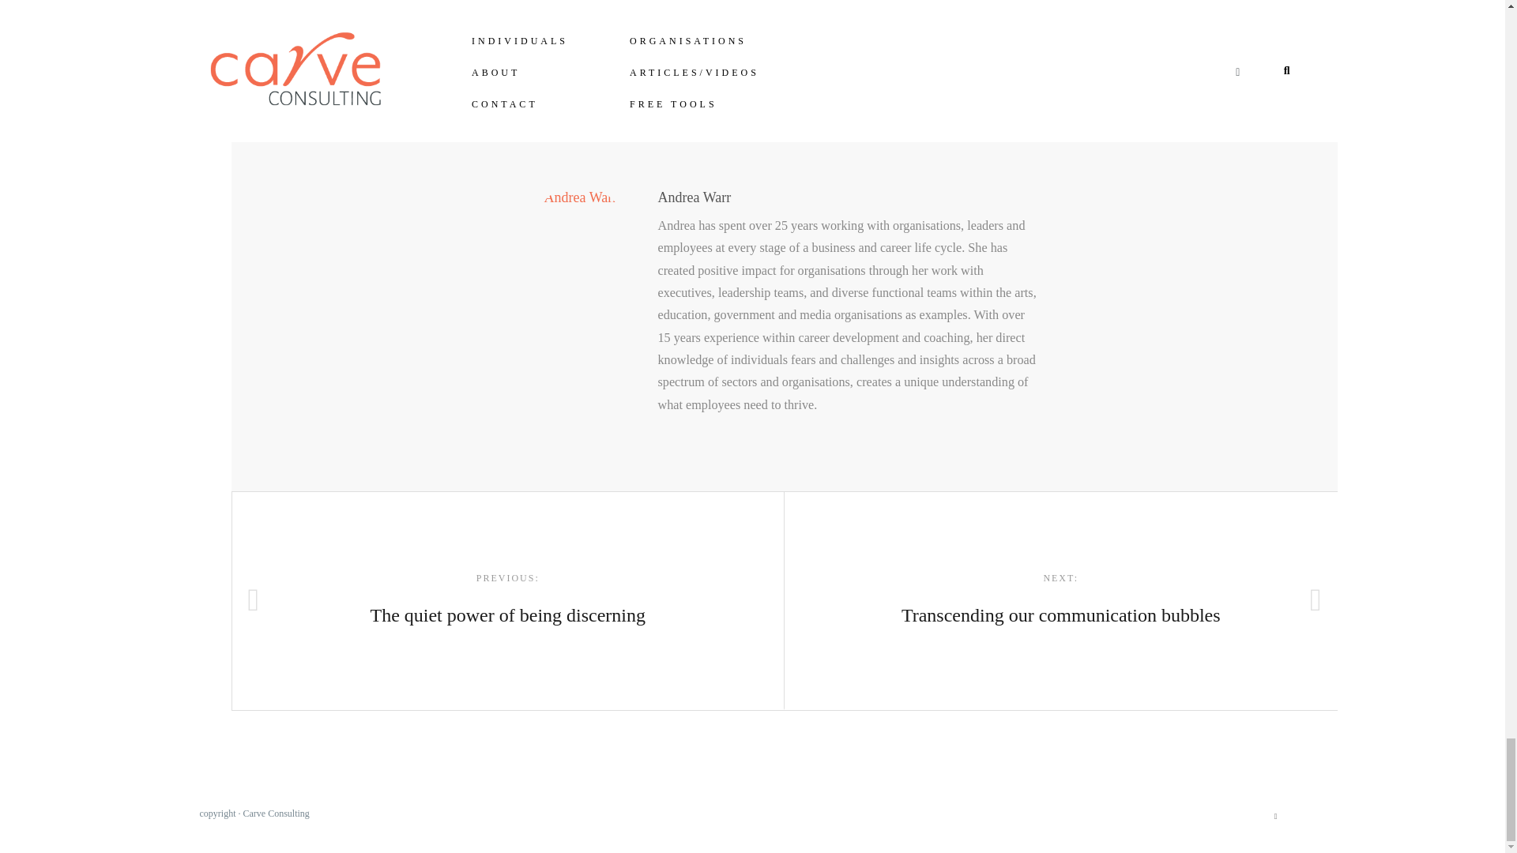 The width and height of the screenshot is (1517, 853). Describe the element at coordinates (521, 66) in the screenshot. I see `workplace` at that location.